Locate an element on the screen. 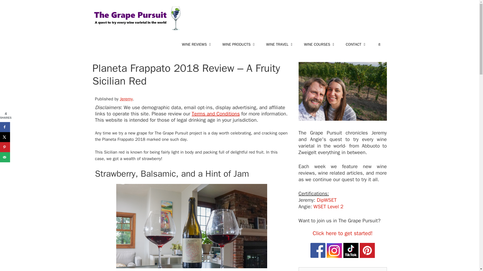 Image resolution: width=483 pixels, height=271 pixels. WINE COURSES is located at coordinates (319, 44).